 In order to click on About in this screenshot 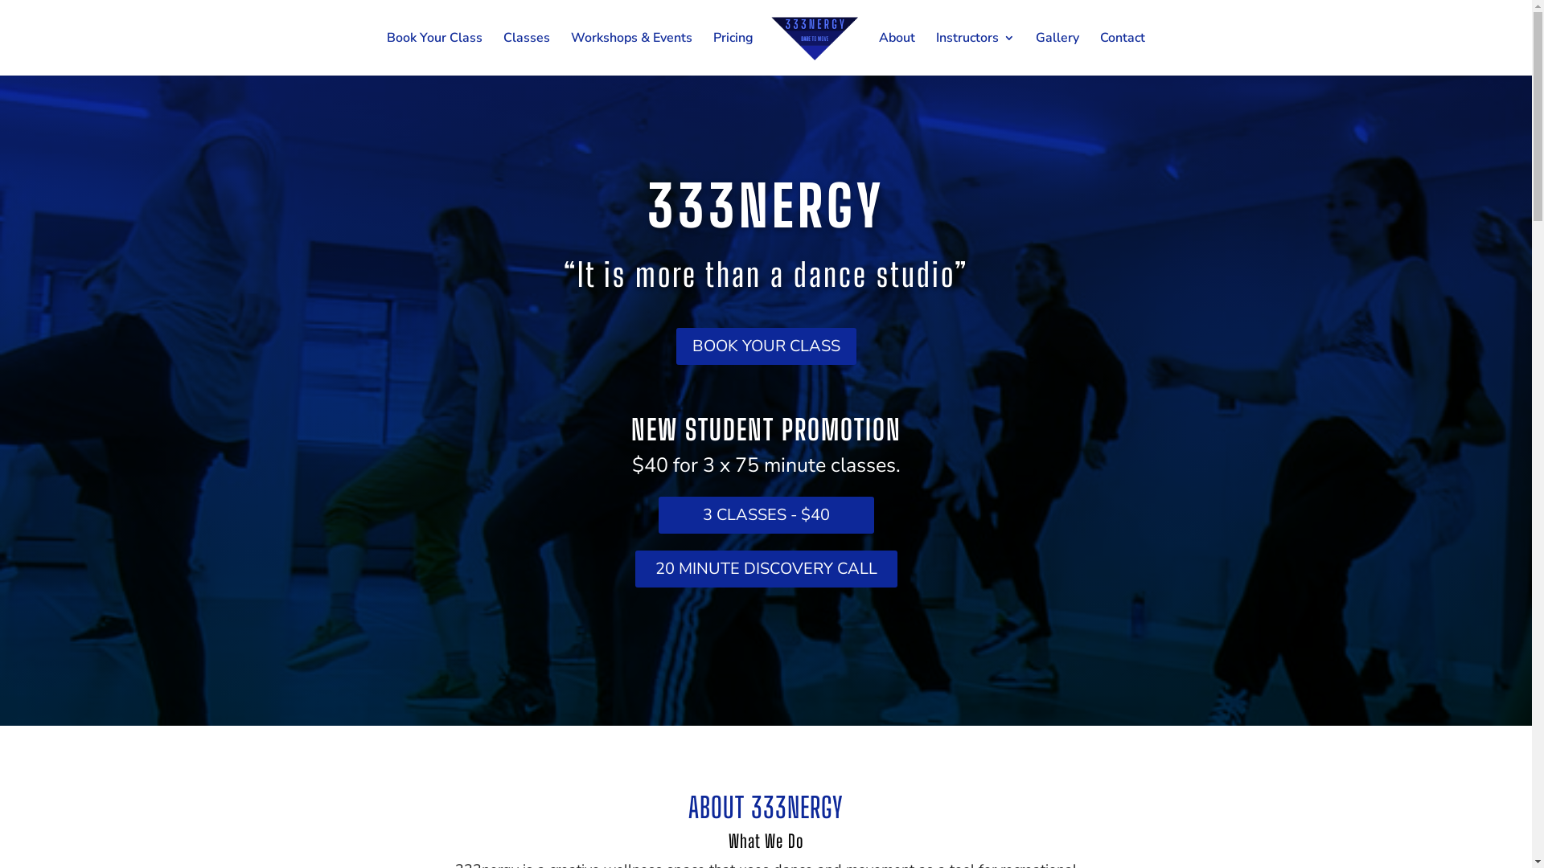, I will do `click(897, 54)`.